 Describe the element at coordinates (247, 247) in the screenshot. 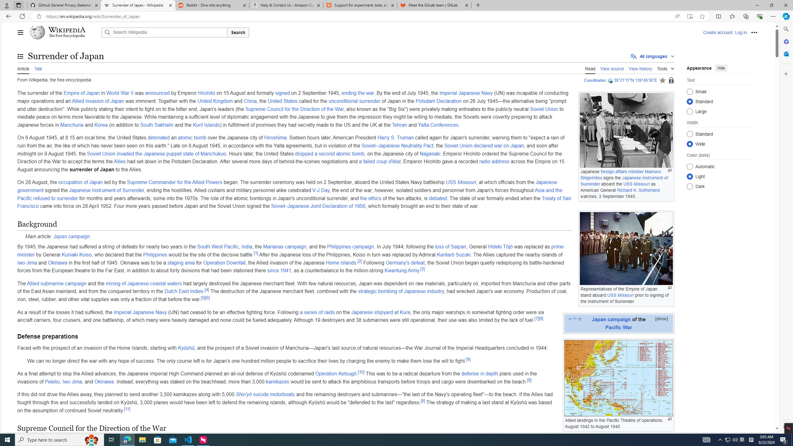

I see `India` at that location.